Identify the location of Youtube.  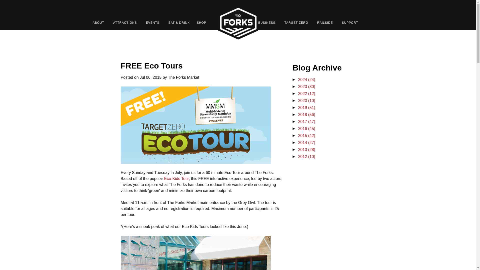
(368, 8).